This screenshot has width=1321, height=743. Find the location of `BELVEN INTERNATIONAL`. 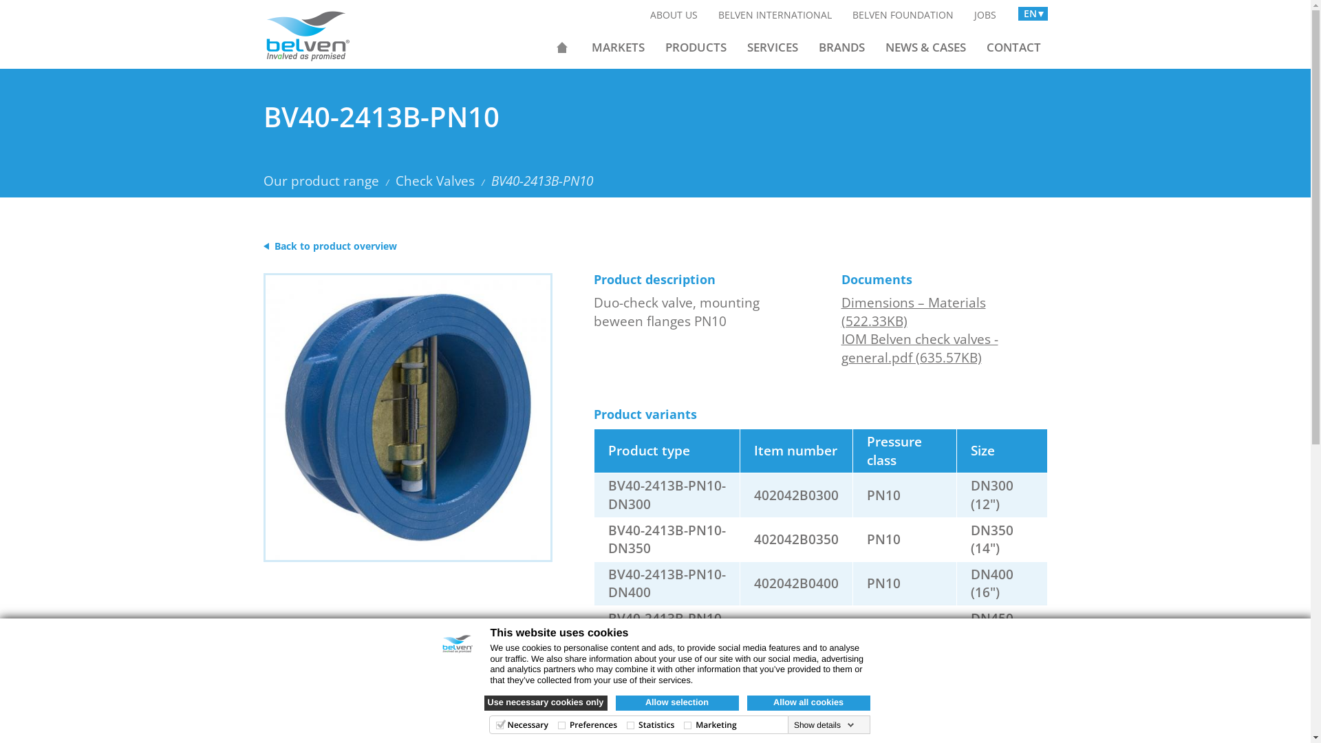

BELVEN INTERNATIONAL is located at coordinates (775, 15).